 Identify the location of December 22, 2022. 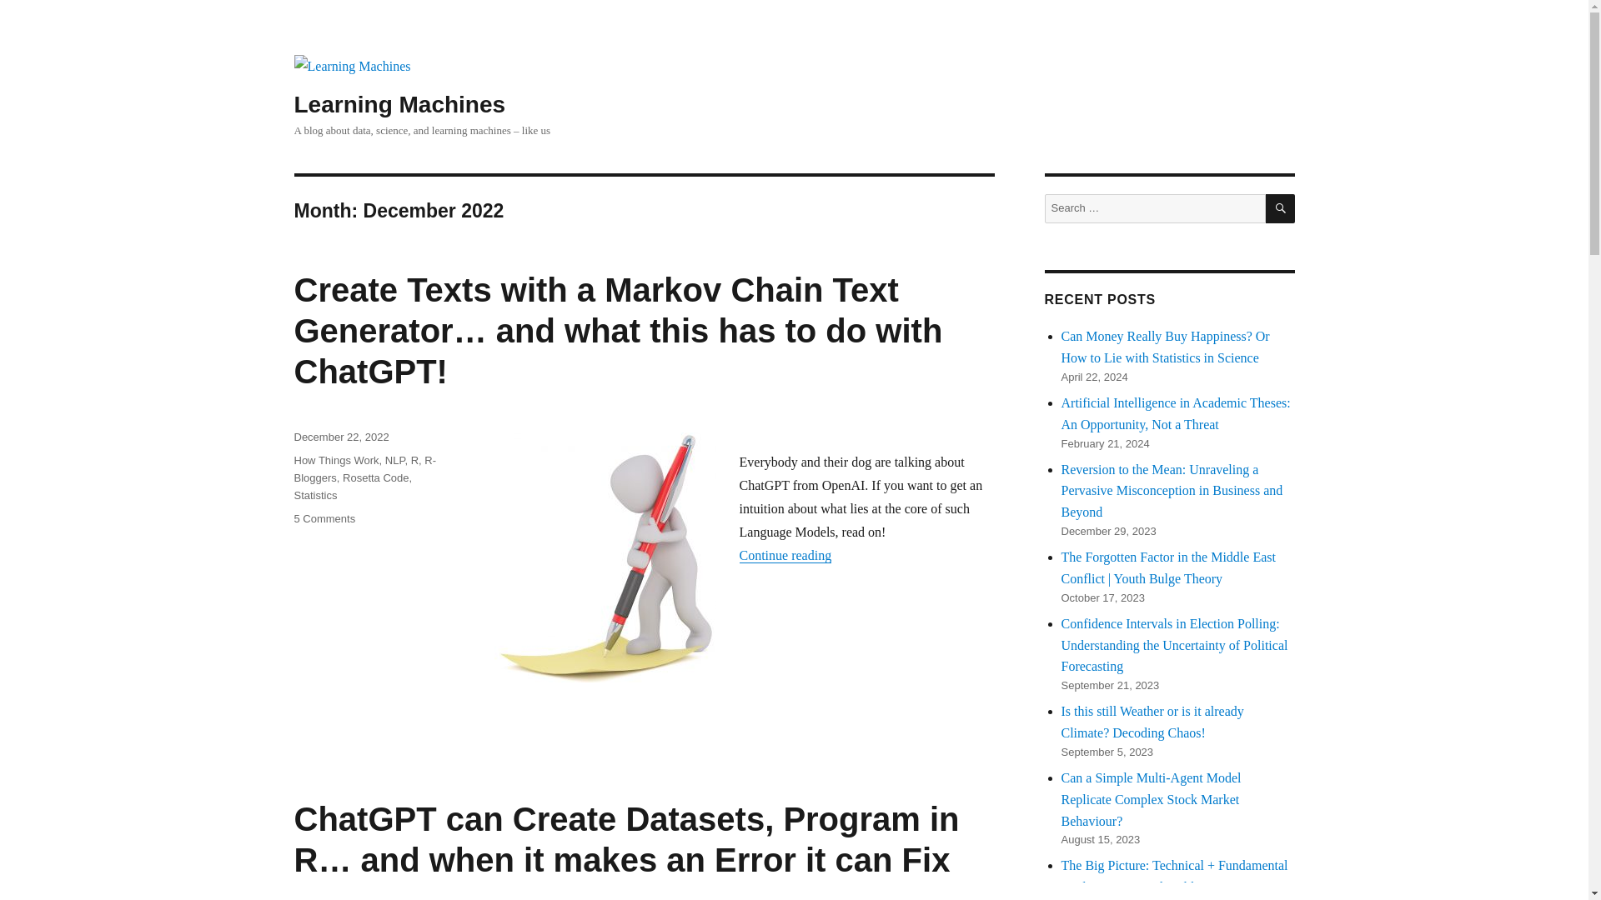
(340, 437).